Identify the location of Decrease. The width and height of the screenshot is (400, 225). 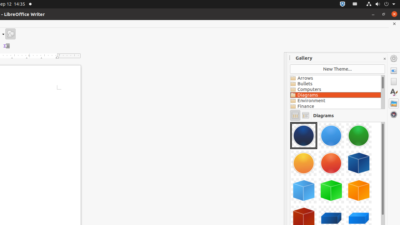
(7, 46).